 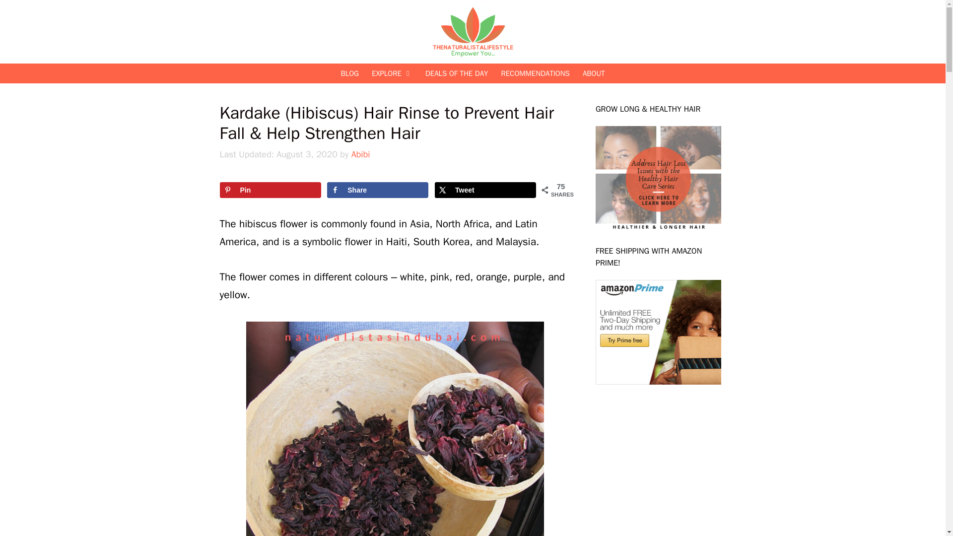 What do you see at coordinates (594, 73) in the screenshot?
I see `ABOUT` at bounding box center [594, 73].